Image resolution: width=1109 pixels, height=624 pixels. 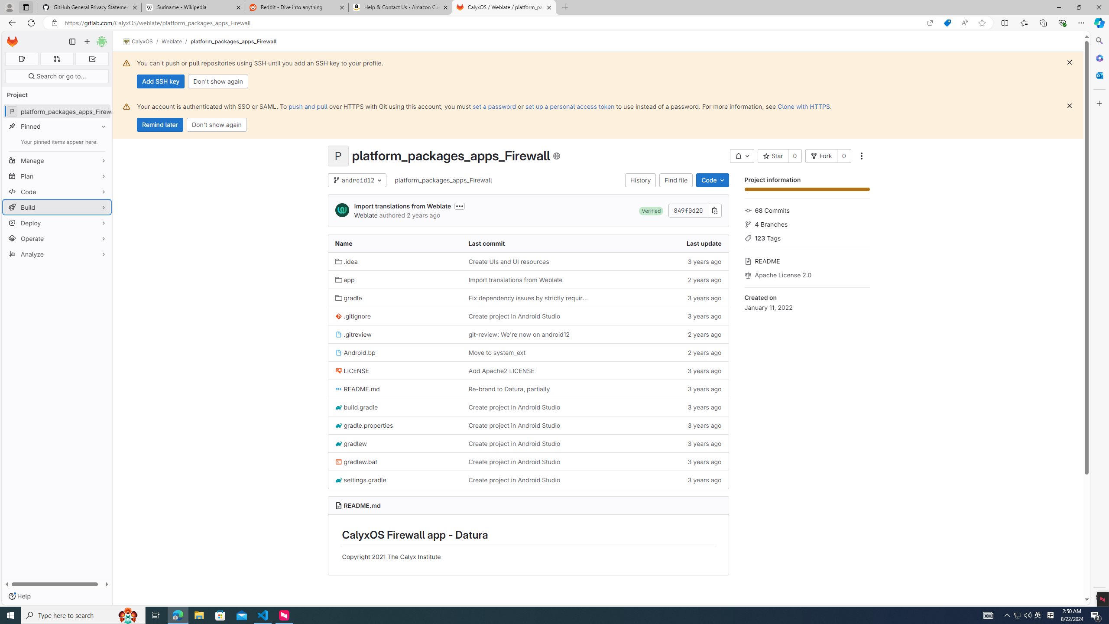 What do you see at coordinates (364, 425) in the screenshot?
I see `gradle.properties` at bounding box center [364, 425].